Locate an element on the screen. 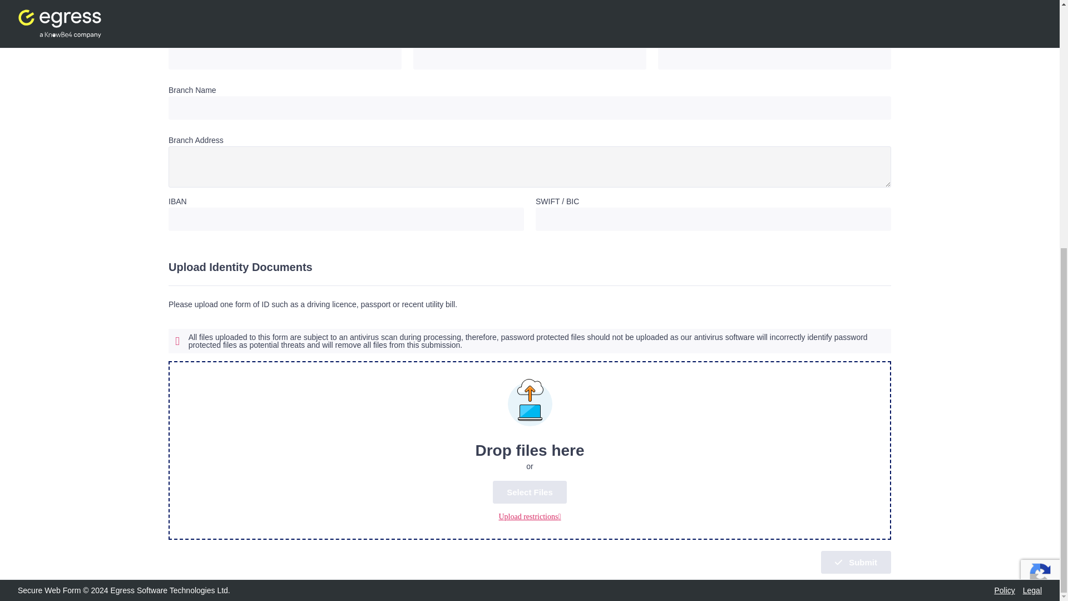 This screenshot has height=601, width=1068. Upload restrictions is located at coordinates (530, 517).